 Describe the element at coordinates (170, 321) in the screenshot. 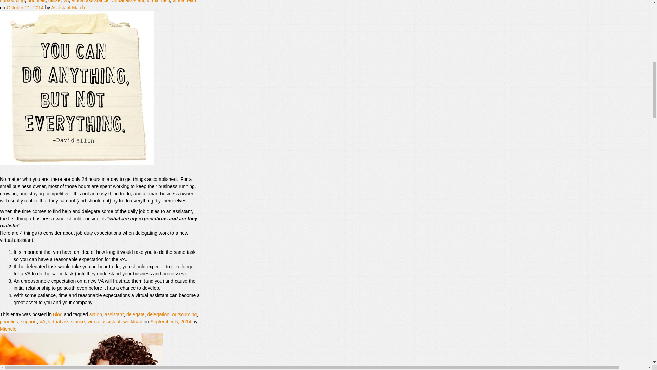

I see `11:46 pm` at that location.